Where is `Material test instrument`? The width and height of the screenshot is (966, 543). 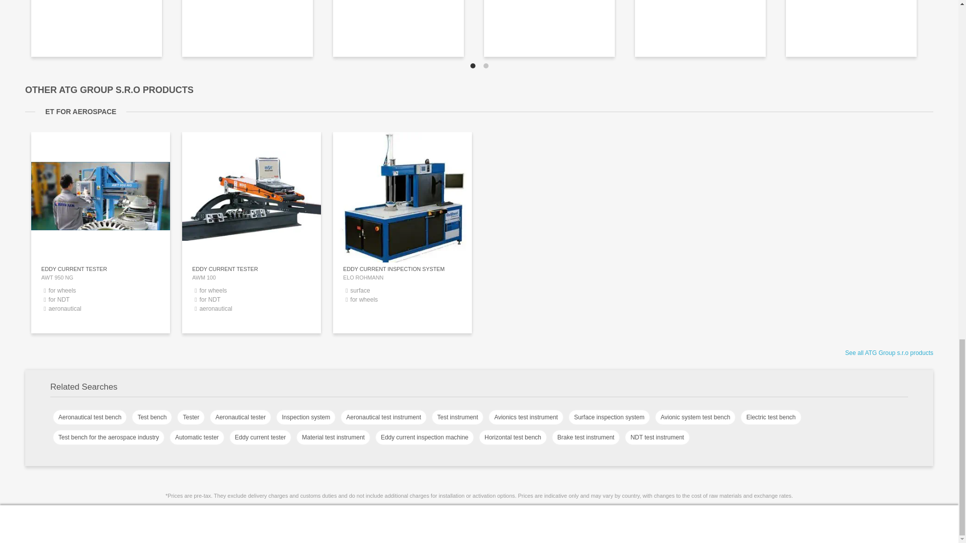 Material test instrument is located at coordinates (333, 437).